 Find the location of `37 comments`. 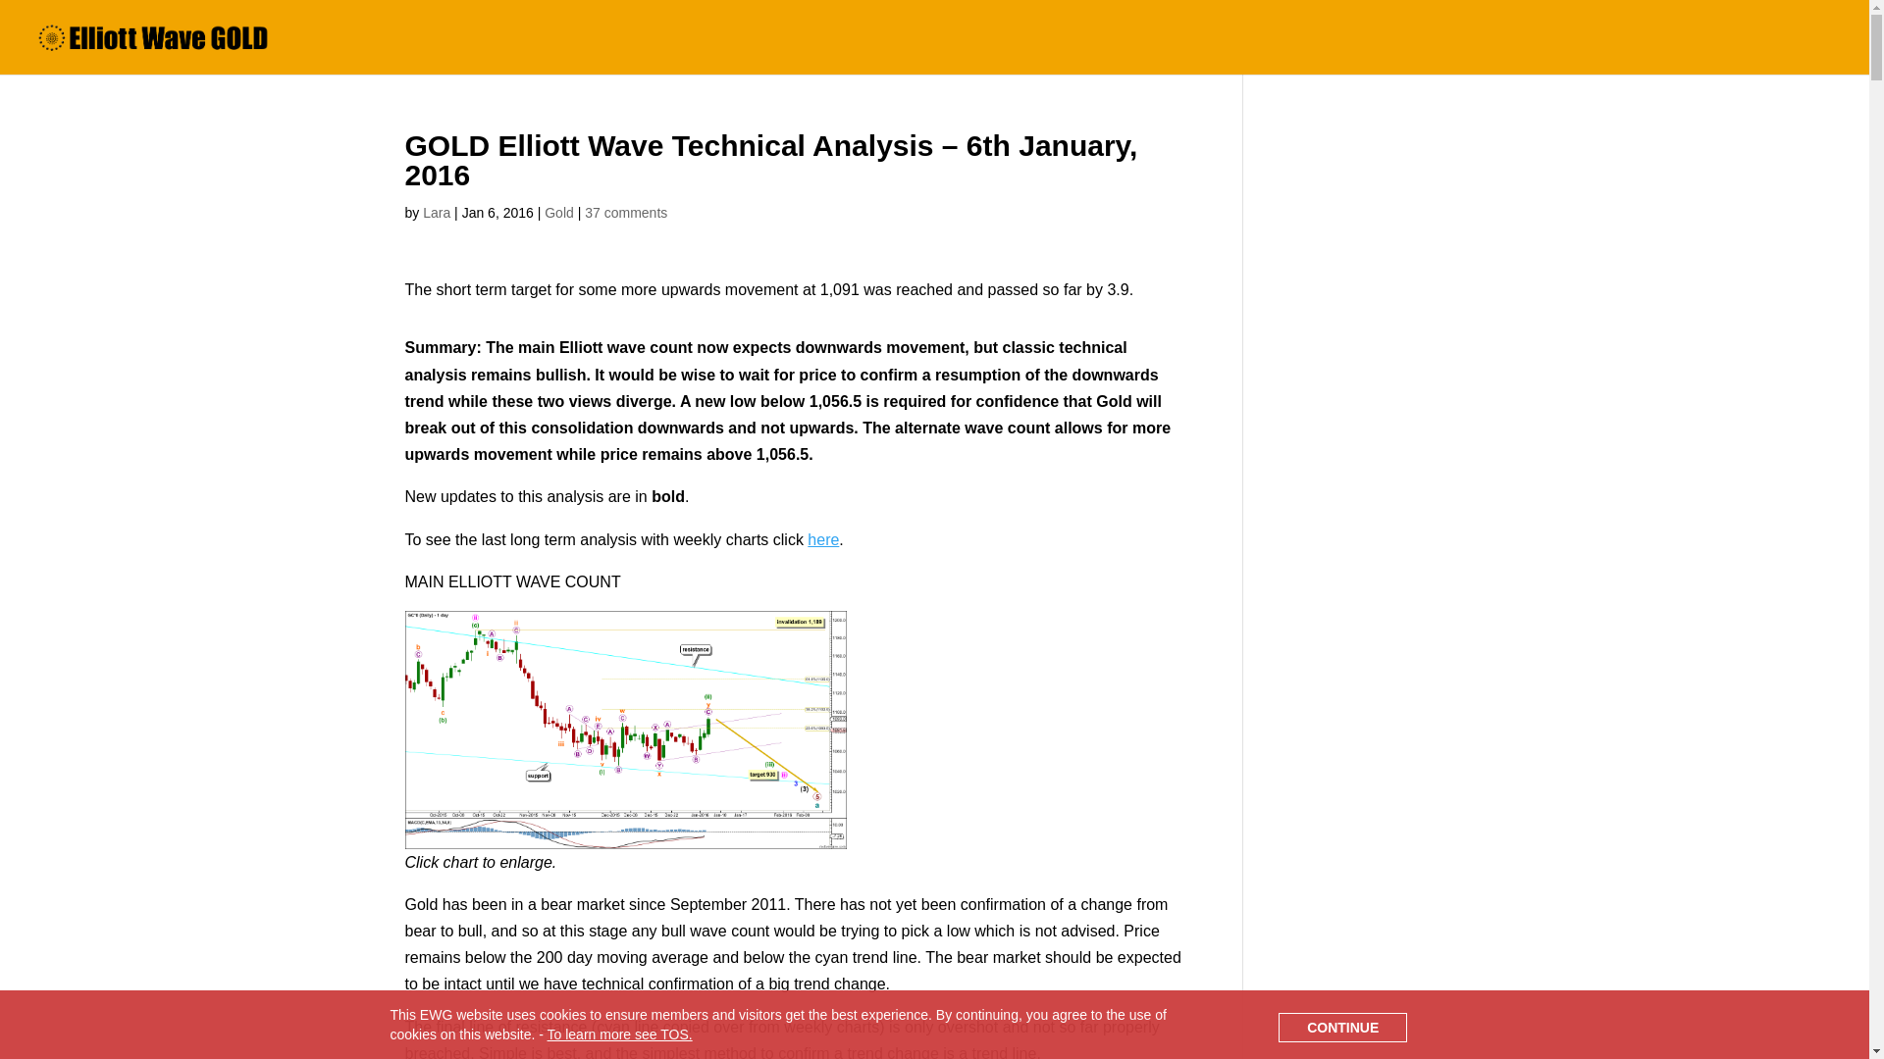

37 comments is located at coordinates (625, 212).